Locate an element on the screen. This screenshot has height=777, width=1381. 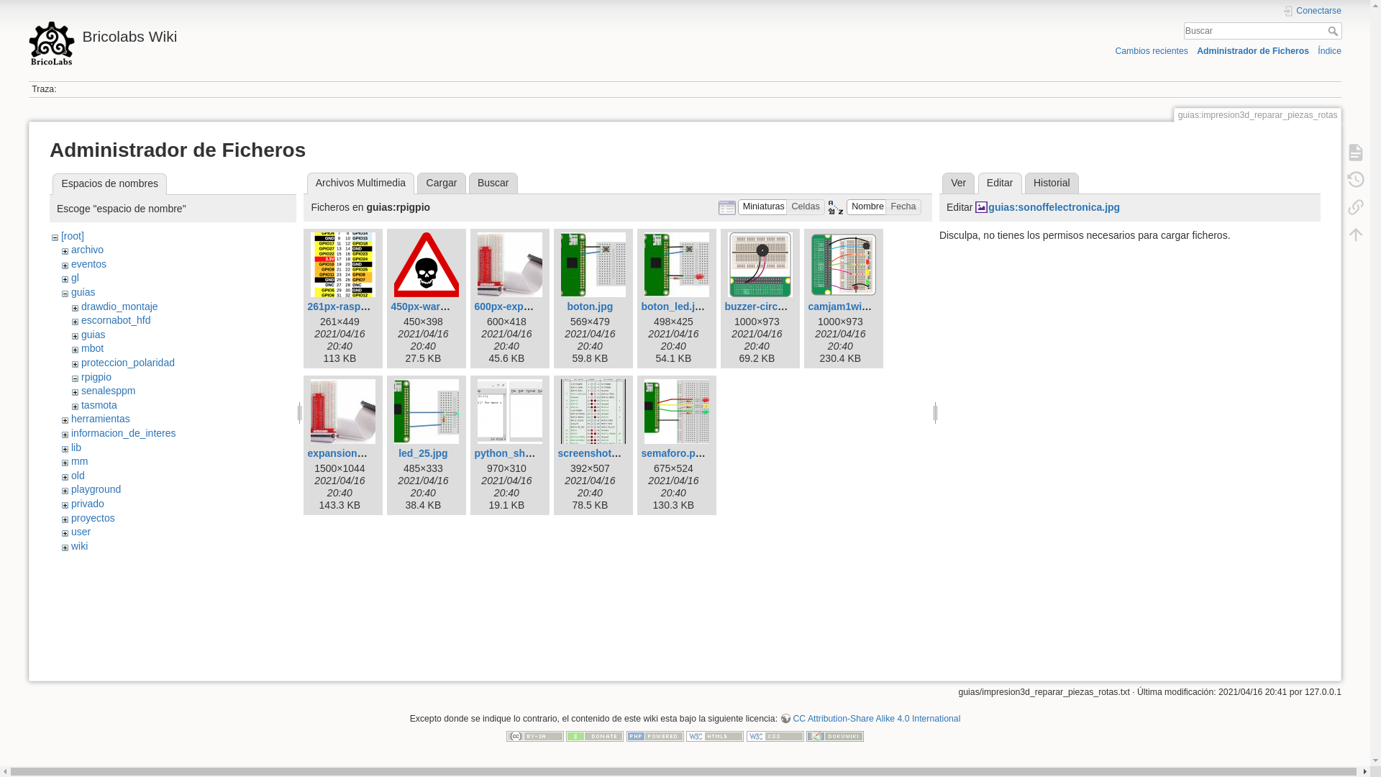
guias:sonoffelectronica.jpg is located at coordinates (1047, 207).